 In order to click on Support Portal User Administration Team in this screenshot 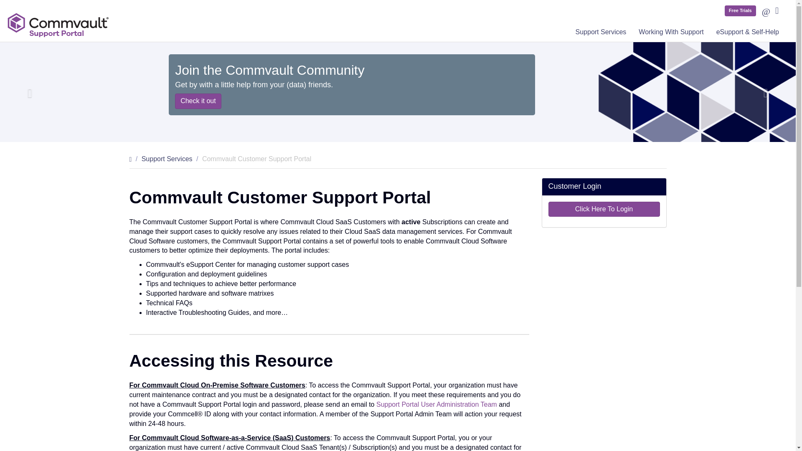, I will do `click(437, 404)`.